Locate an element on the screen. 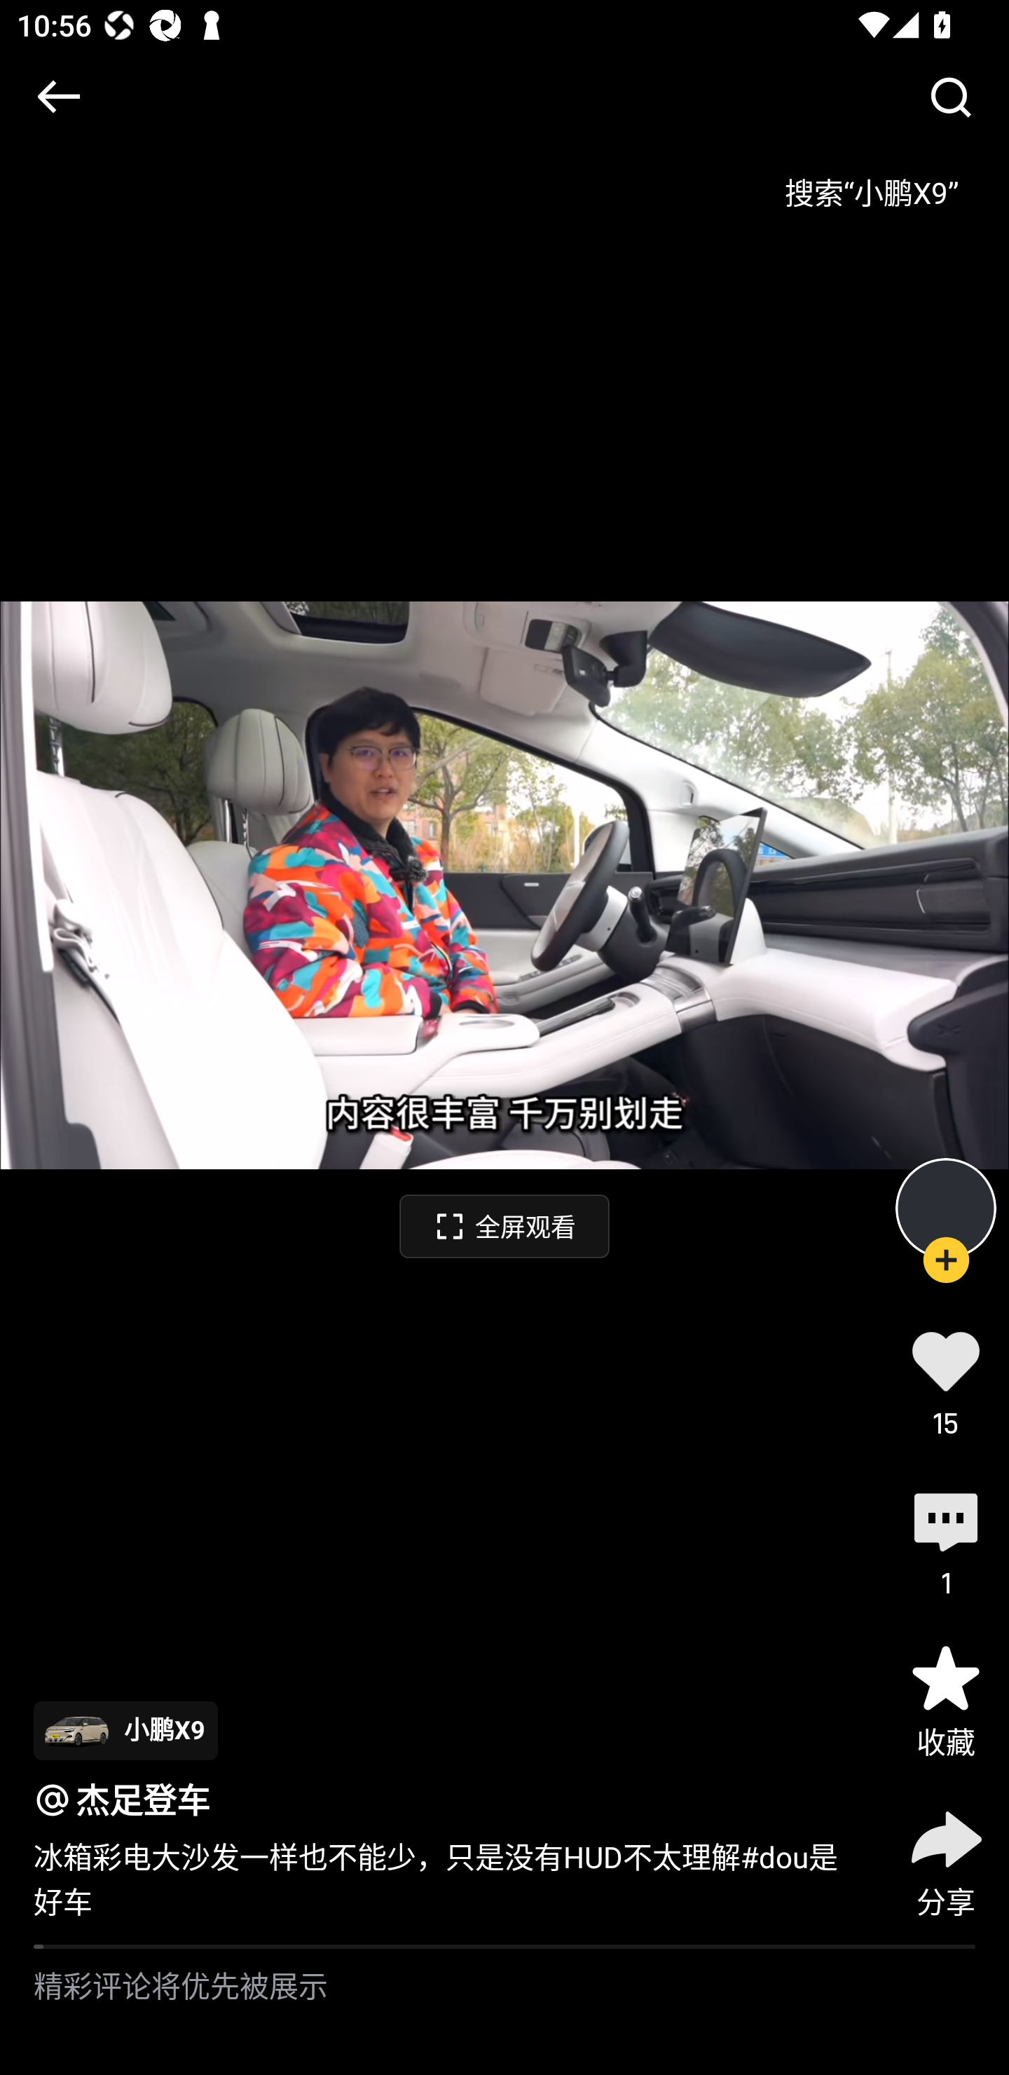 The image size is (1009, 2075).  is located at coordinates (58, 97).